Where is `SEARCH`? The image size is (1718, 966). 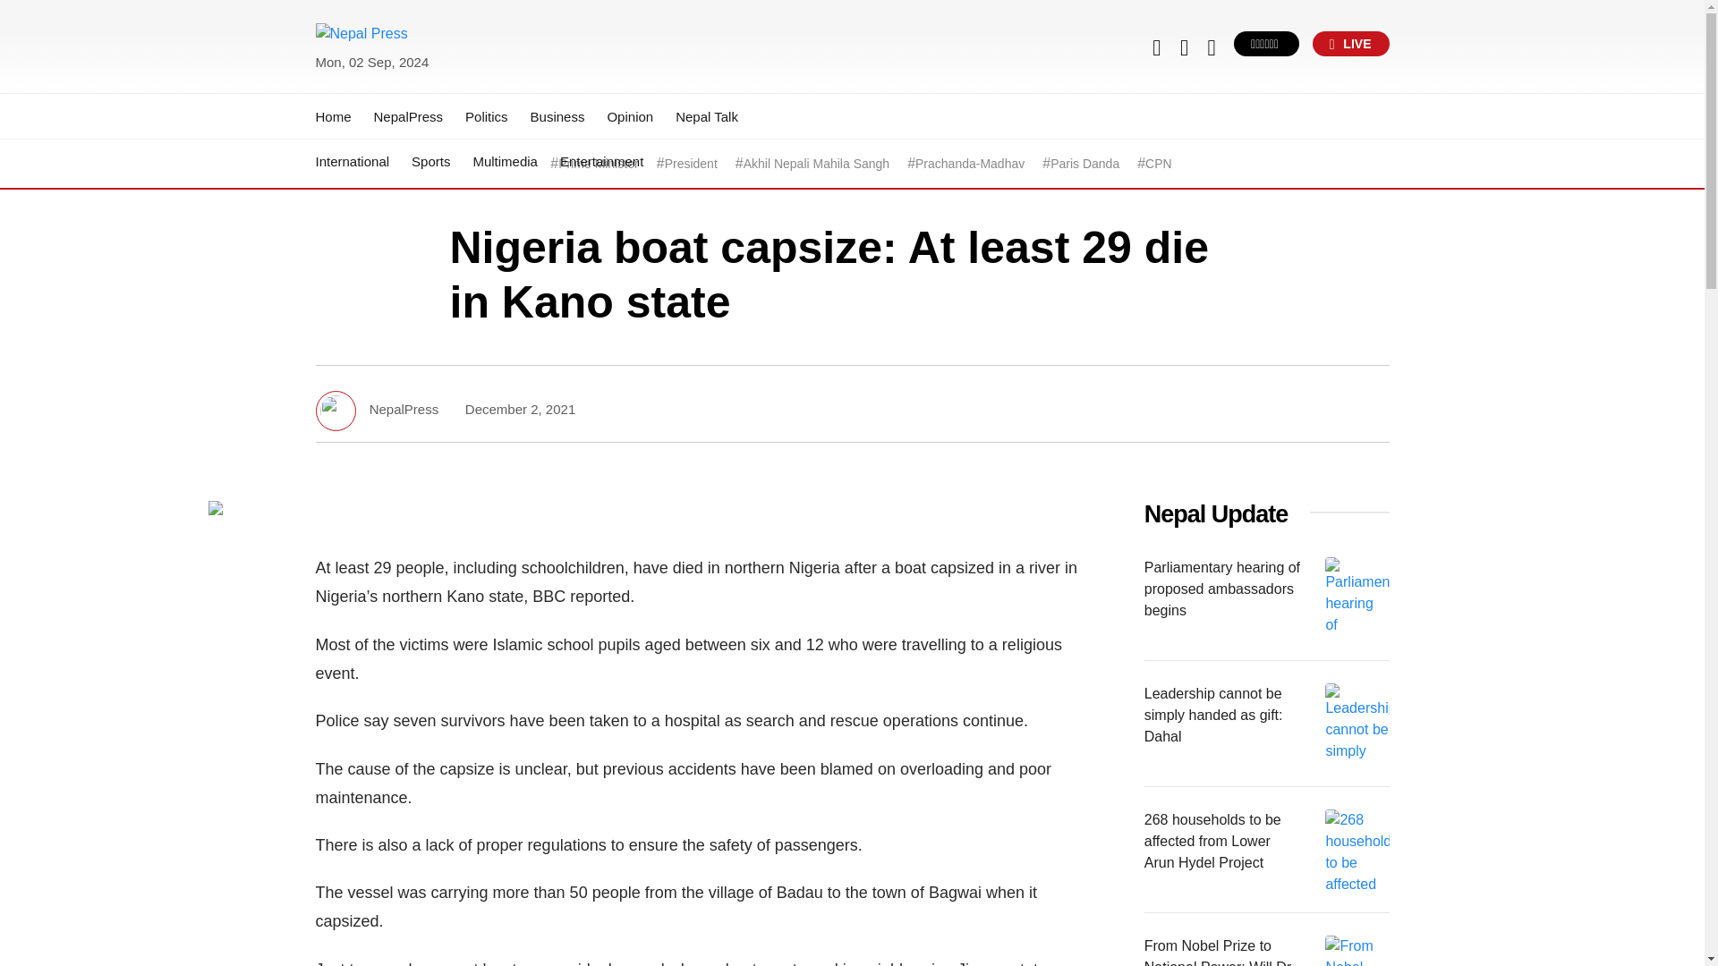 SEARCH is located at coordinates (1308, 52).